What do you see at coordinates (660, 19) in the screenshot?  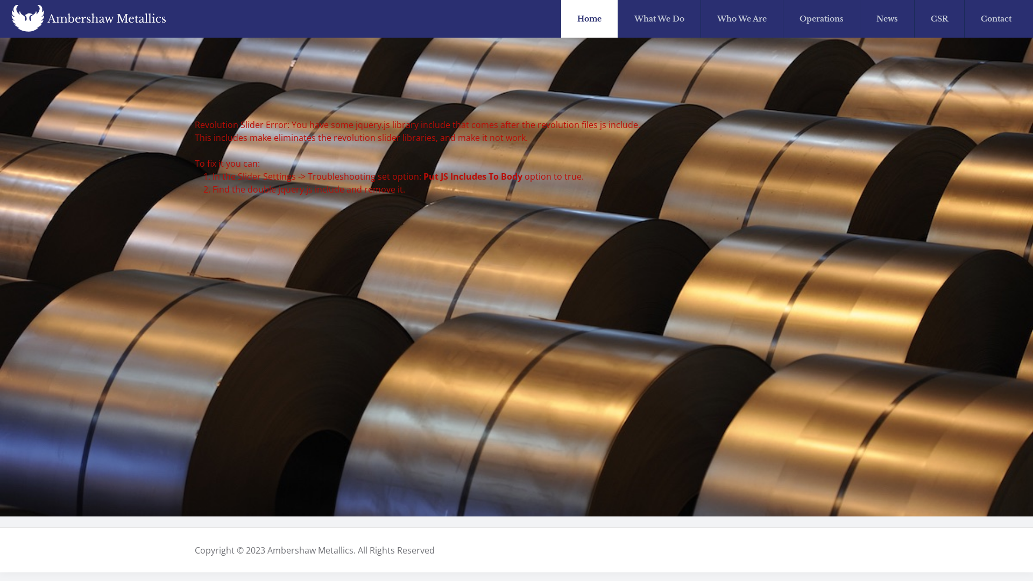 I see `What We Do` at bounding box center [660, 19].